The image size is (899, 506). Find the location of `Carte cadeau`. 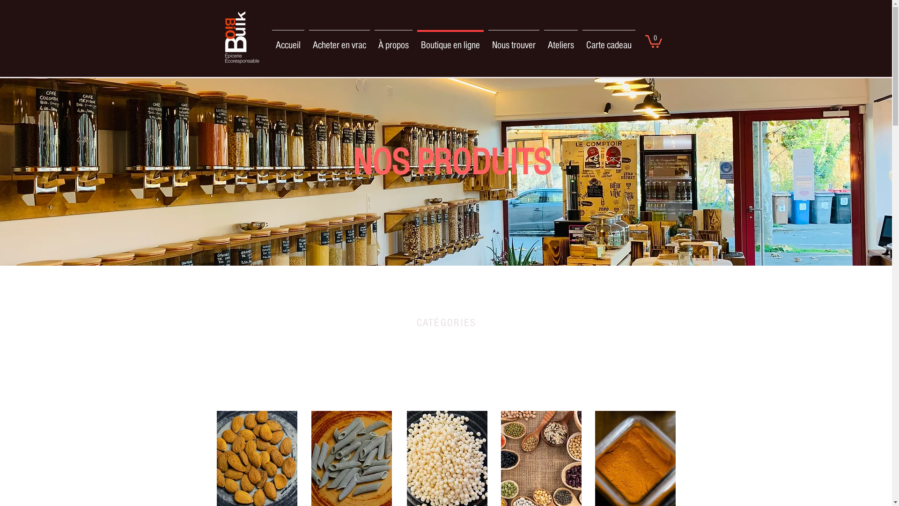

Carte cadeau is located at coordinates (609, 41).